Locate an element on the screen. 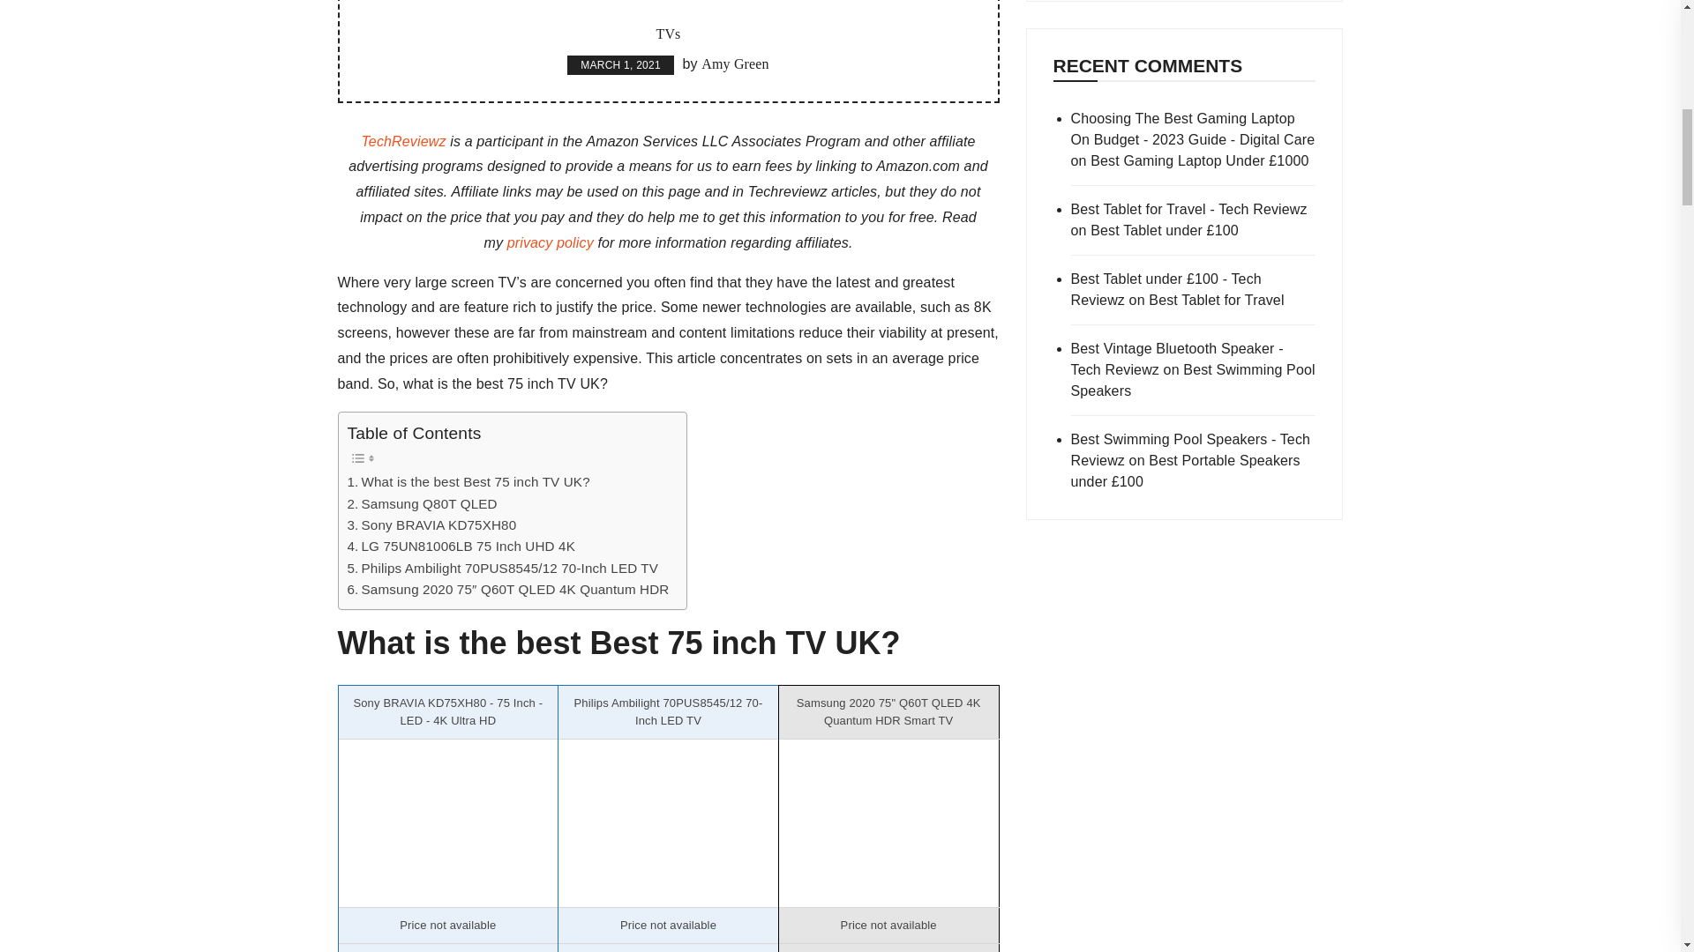 This screenshot has height=952, width=1694. TechReviewz is located at coordinates (402, 141).